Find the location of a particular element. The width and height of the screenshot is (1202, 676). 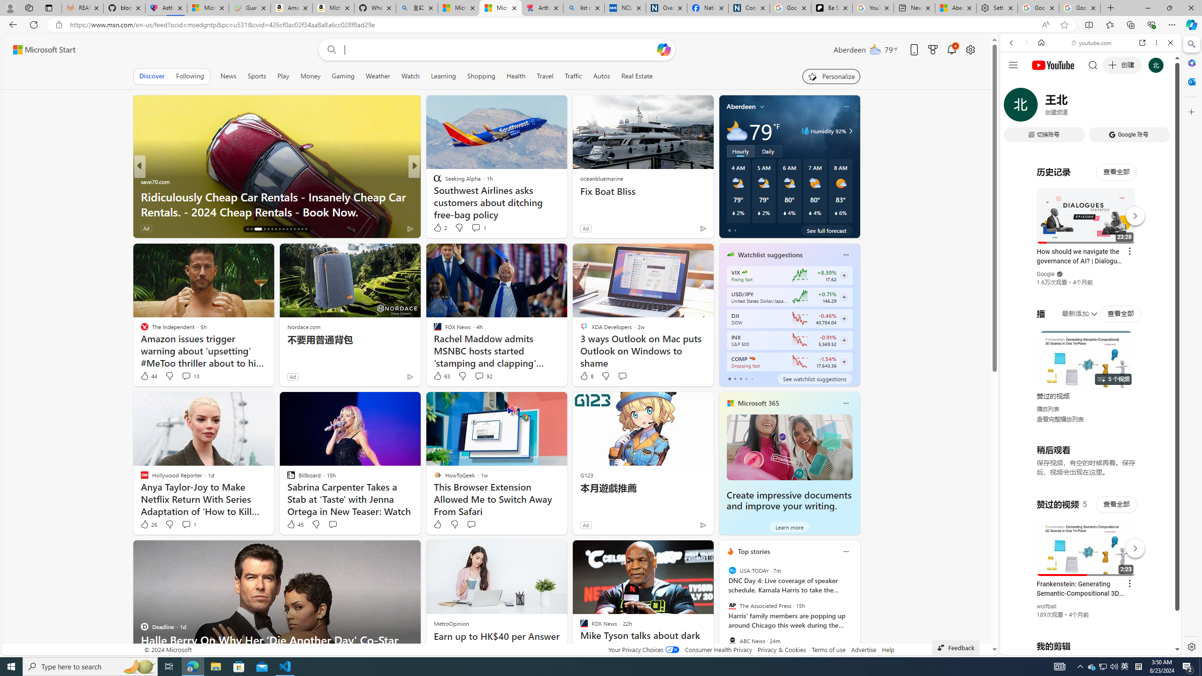

NCL Adult Asthma Inhaler Choice Guideline is located at coordinates (625, 8).